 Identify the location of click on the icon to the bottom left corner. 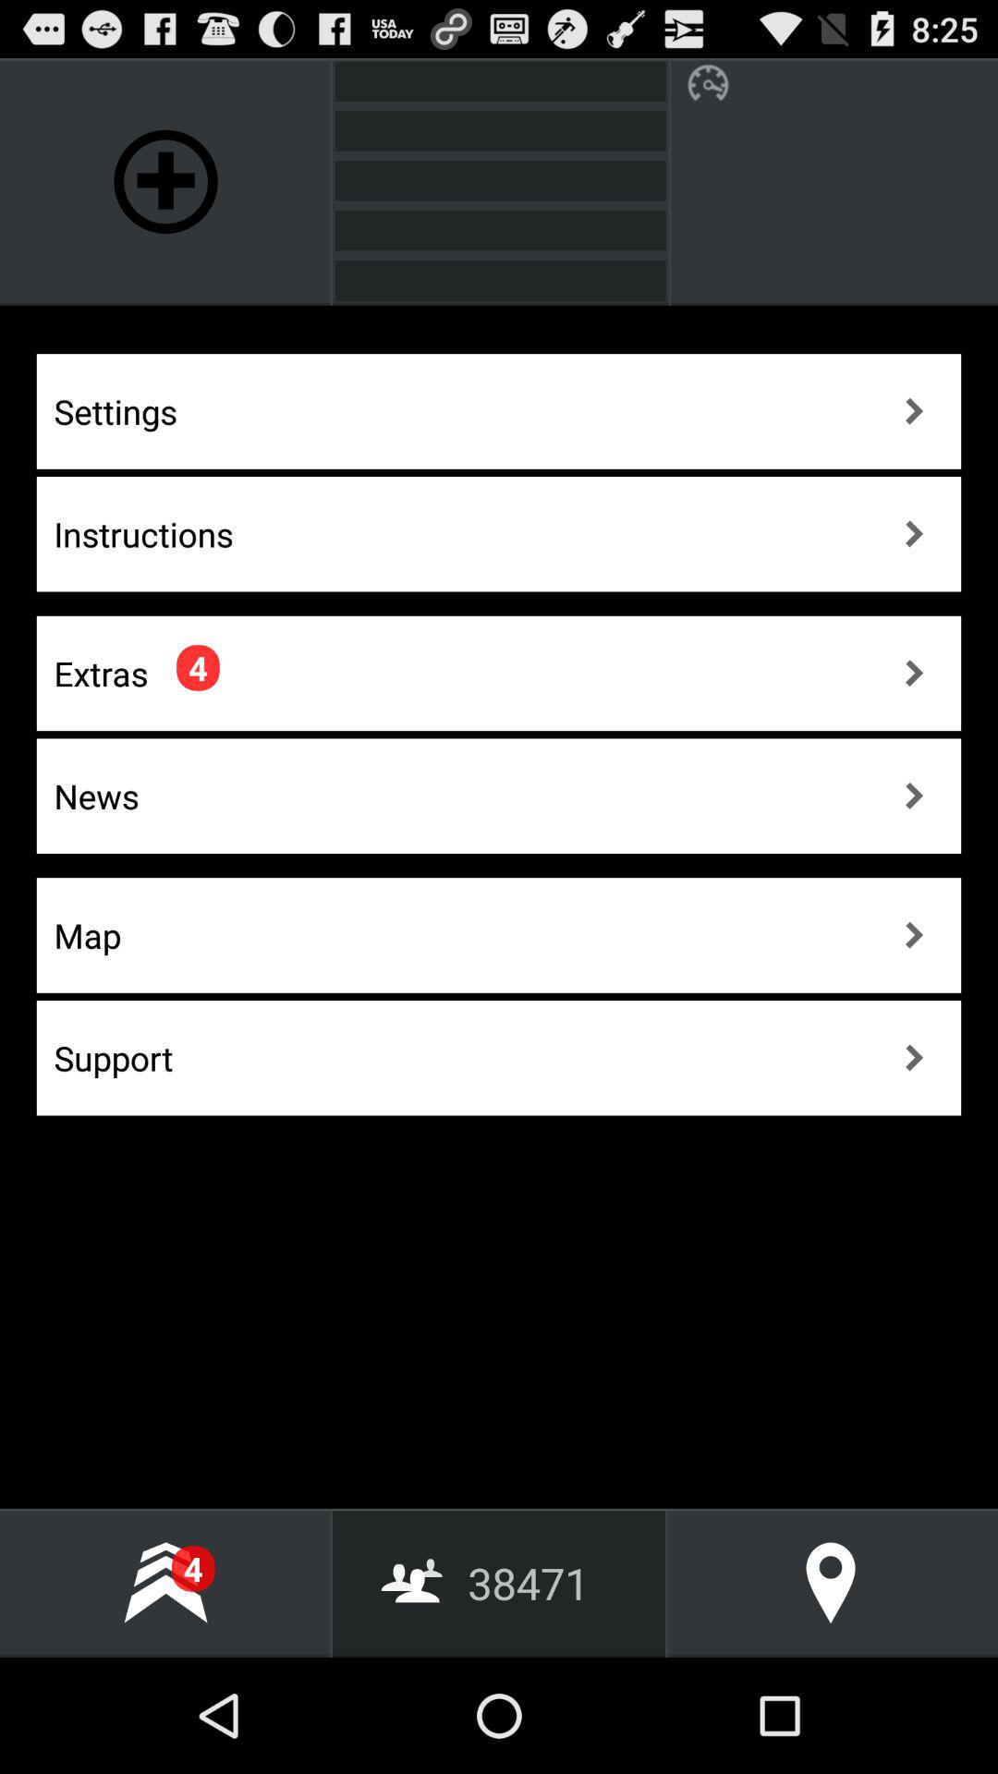
(166, 1583).